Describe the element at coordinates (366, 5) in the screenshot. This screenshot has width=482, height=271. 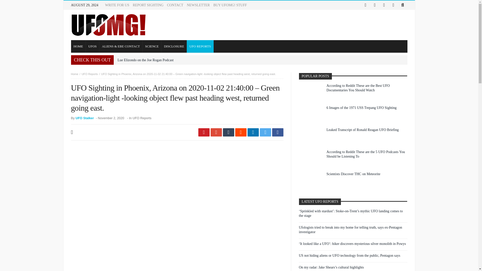
I see `Facebook` at that location.